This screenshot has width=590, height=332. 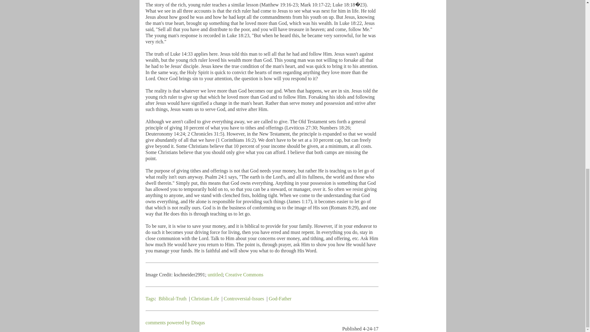 What do you see at coordinates (205, 298) in the screenshot?
I see `Christian-Life` at bounding box center [205, 298].